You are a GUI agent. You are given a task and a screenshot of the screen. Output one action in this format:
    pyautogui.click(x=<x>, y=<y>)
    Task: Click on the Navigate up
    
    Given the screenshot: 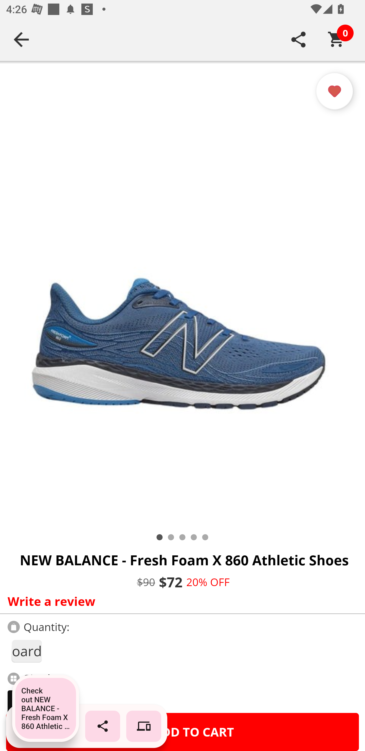 What is the action you would take?
    pyautogui.click(x=21, y=39)
    